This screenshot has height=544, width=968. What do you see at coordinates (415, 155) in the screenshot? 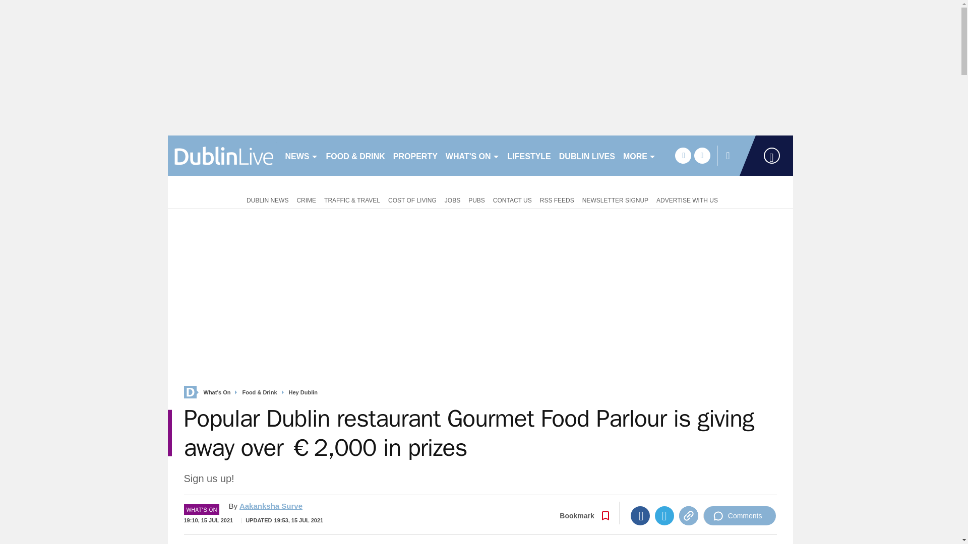
I see `PROPERTY` at bounding box center [415, 155].